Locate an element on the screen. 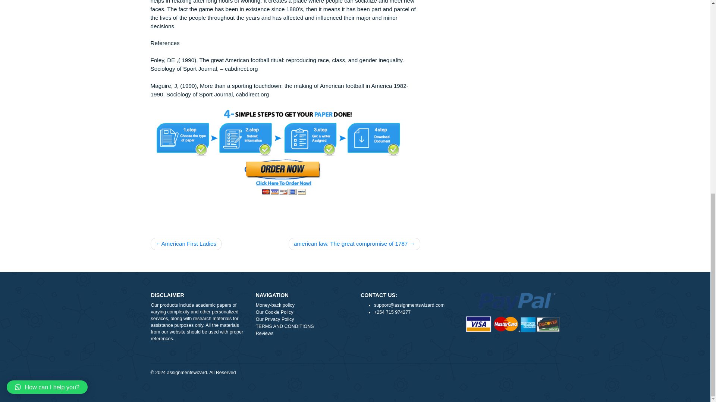 The width and height of the screenshot is (716, 402). american law. The great compromise of 1787 is located at coordinates (394, 312).